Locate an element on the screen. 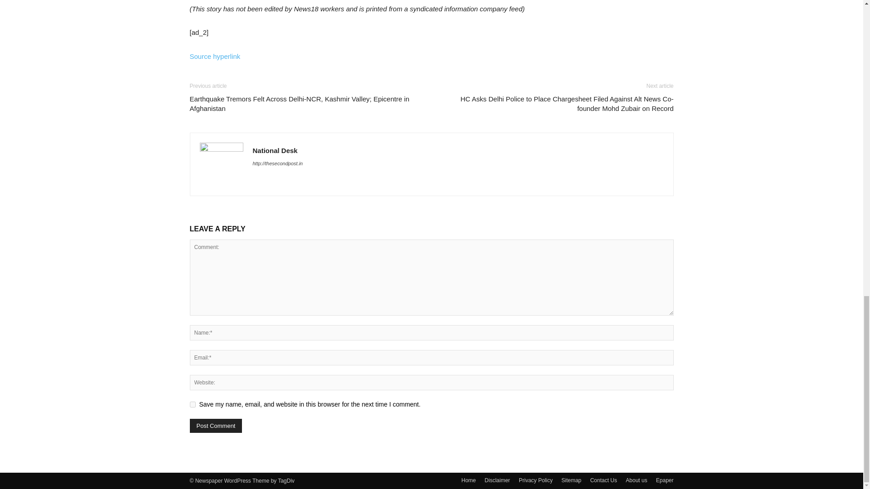  yes is located at coordinates (192, 404).